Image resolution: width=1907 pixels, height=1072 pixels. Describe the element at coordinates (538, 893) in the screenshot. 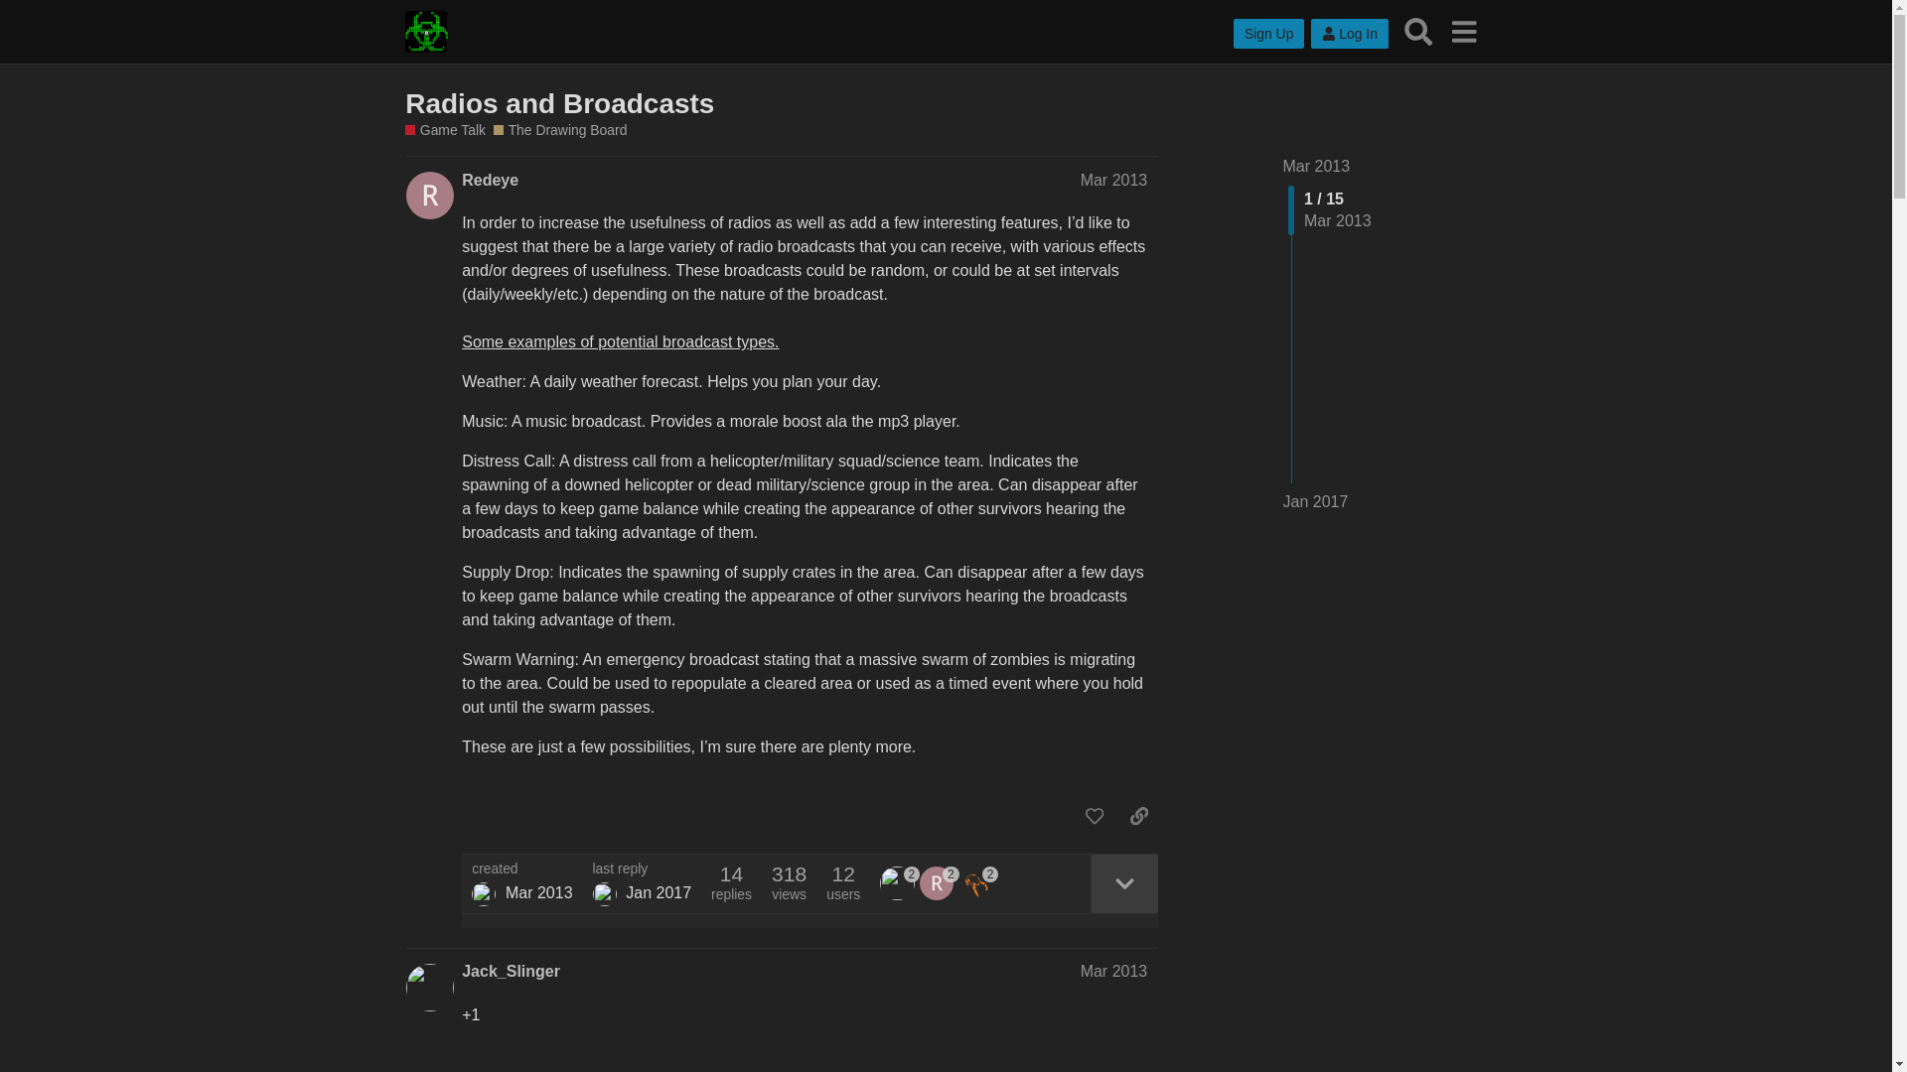

I see `Mar 14, 2013 10:19 pm` at that location.